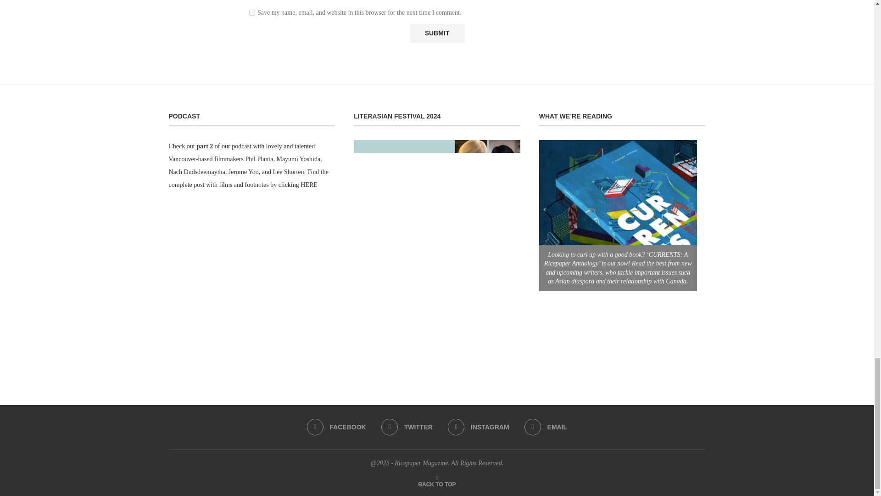  I want to click on INSTAGRAM, so click(478, 427).